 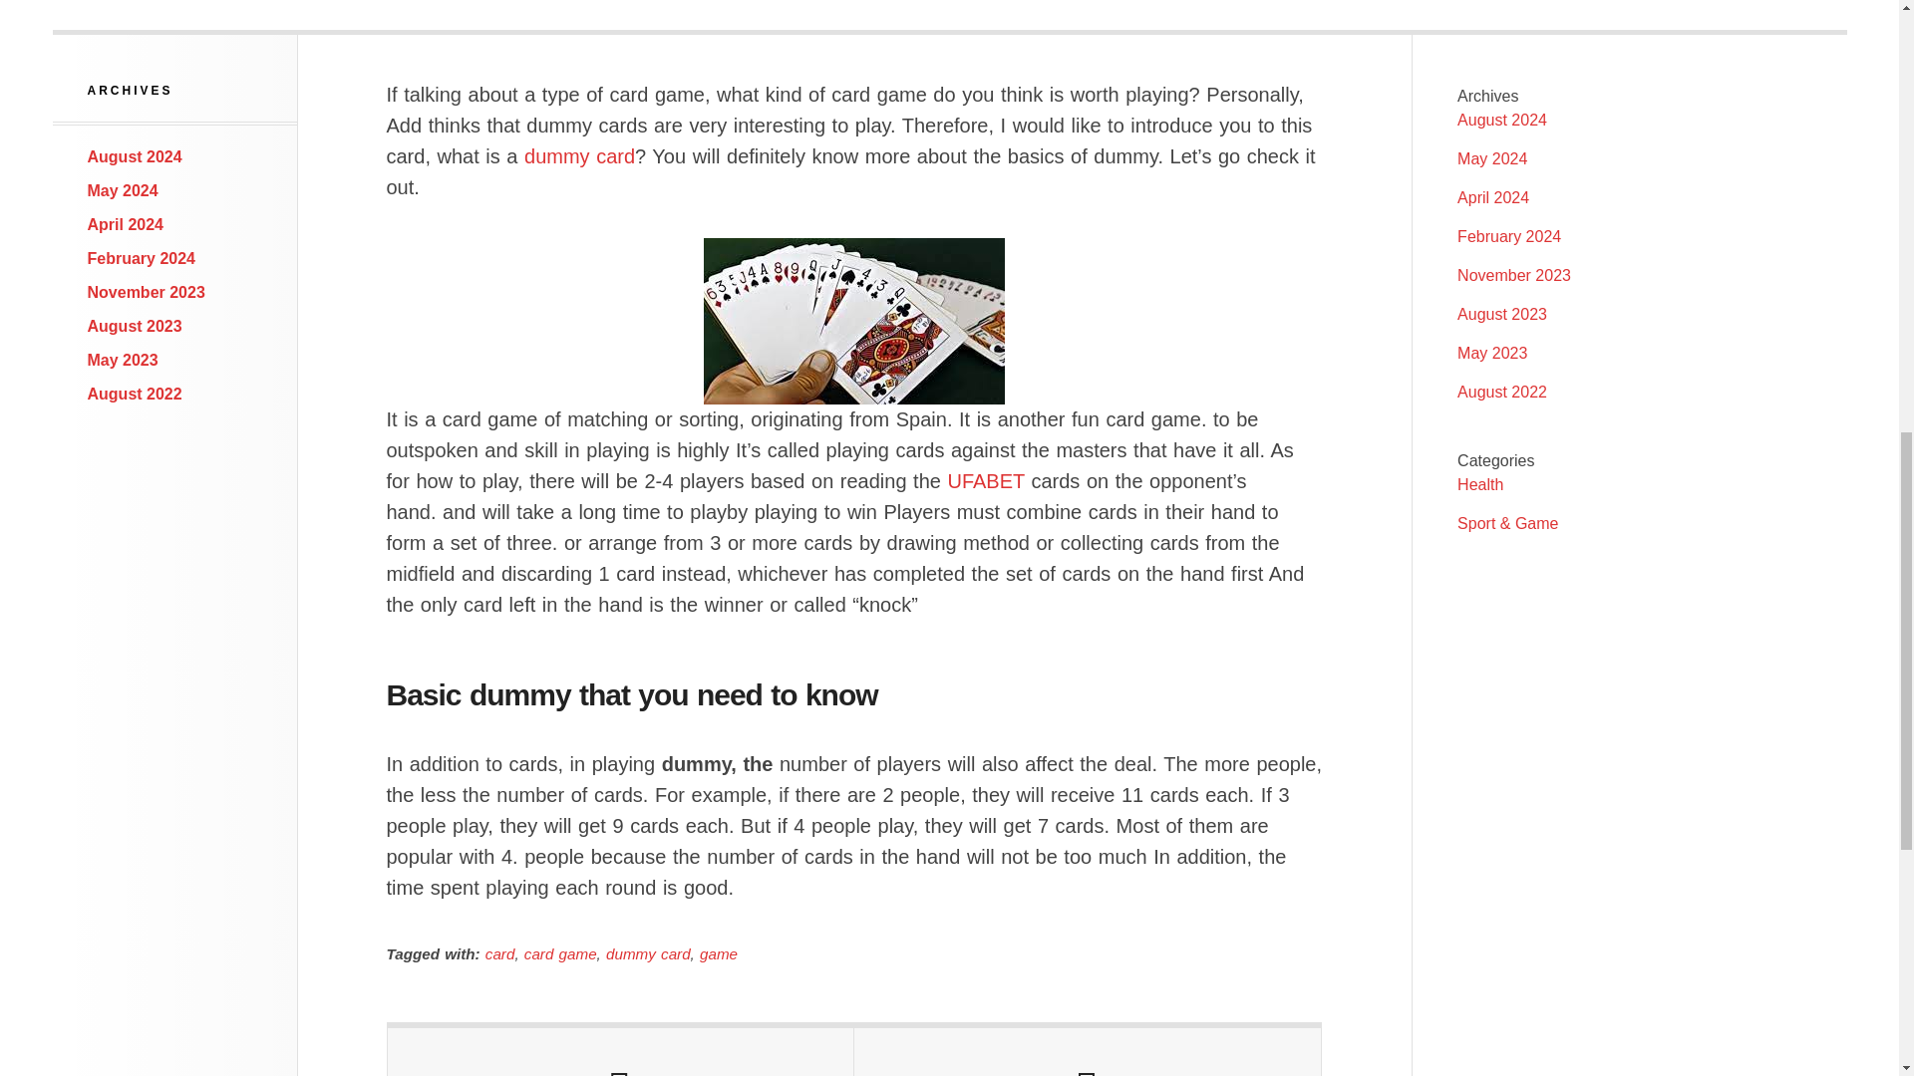 What do you see at coordinates (135, 393) in the screenshot?
I see `August 2022` at bounding box center [135, 393].